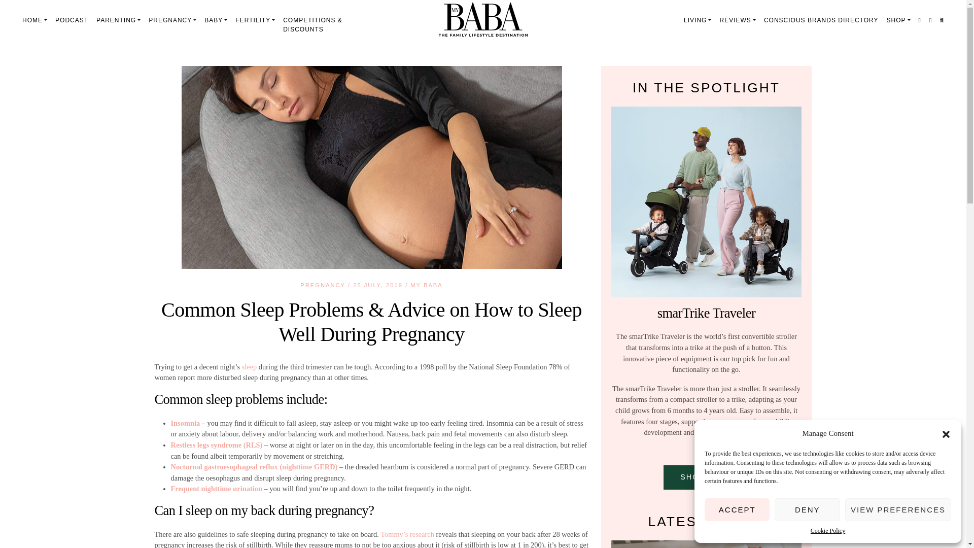 The image size is (974, 548). I want to click on PREGNANCY, so click(172, 20).